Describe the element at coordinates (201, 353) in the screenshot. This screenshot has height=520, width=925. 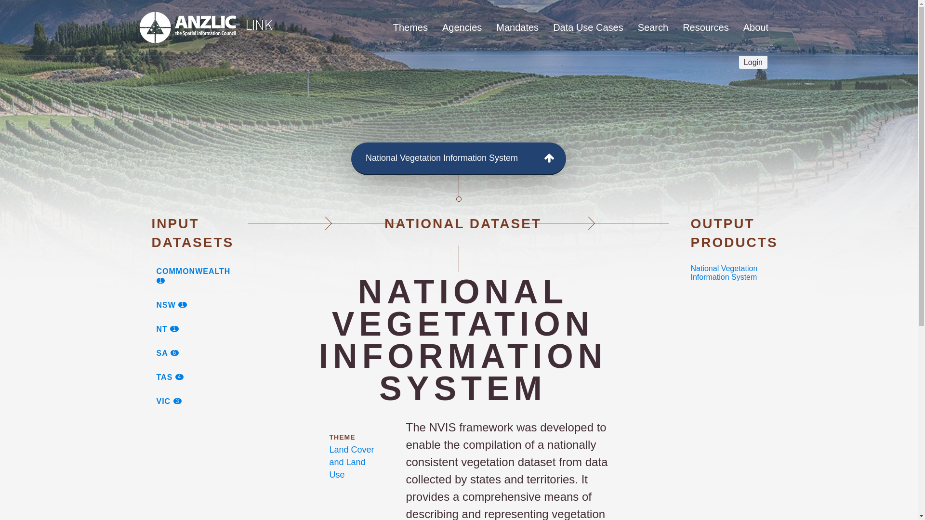
I see `National Vegetation Information System` at that location.